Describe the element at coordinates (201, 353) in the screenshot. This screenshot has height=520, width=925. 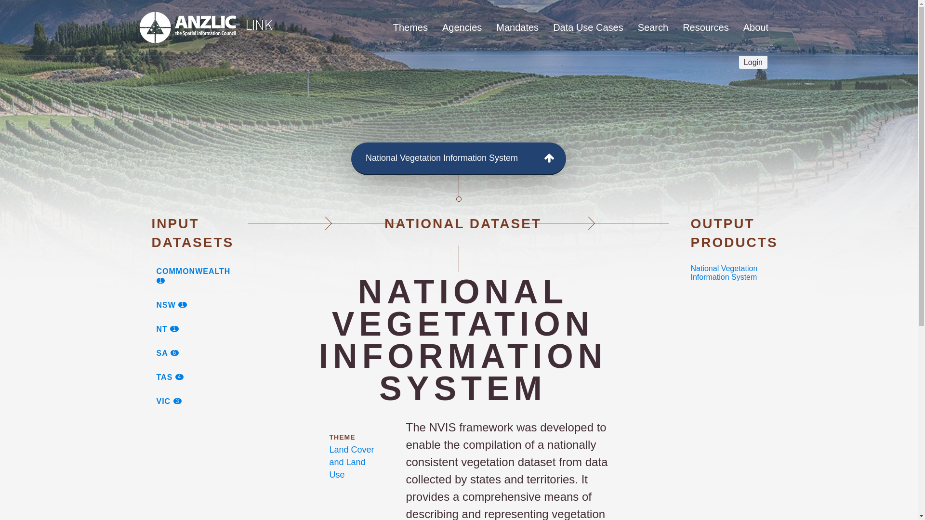
I see `National Vegetation Information System` at that location.